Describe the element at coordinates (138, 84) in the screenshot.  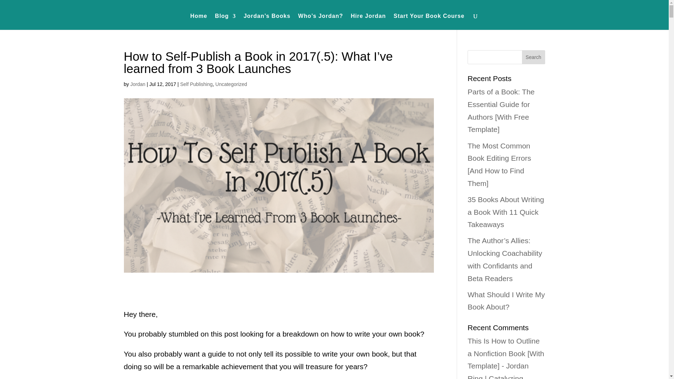
I see `Posts by Jordan` at that location.